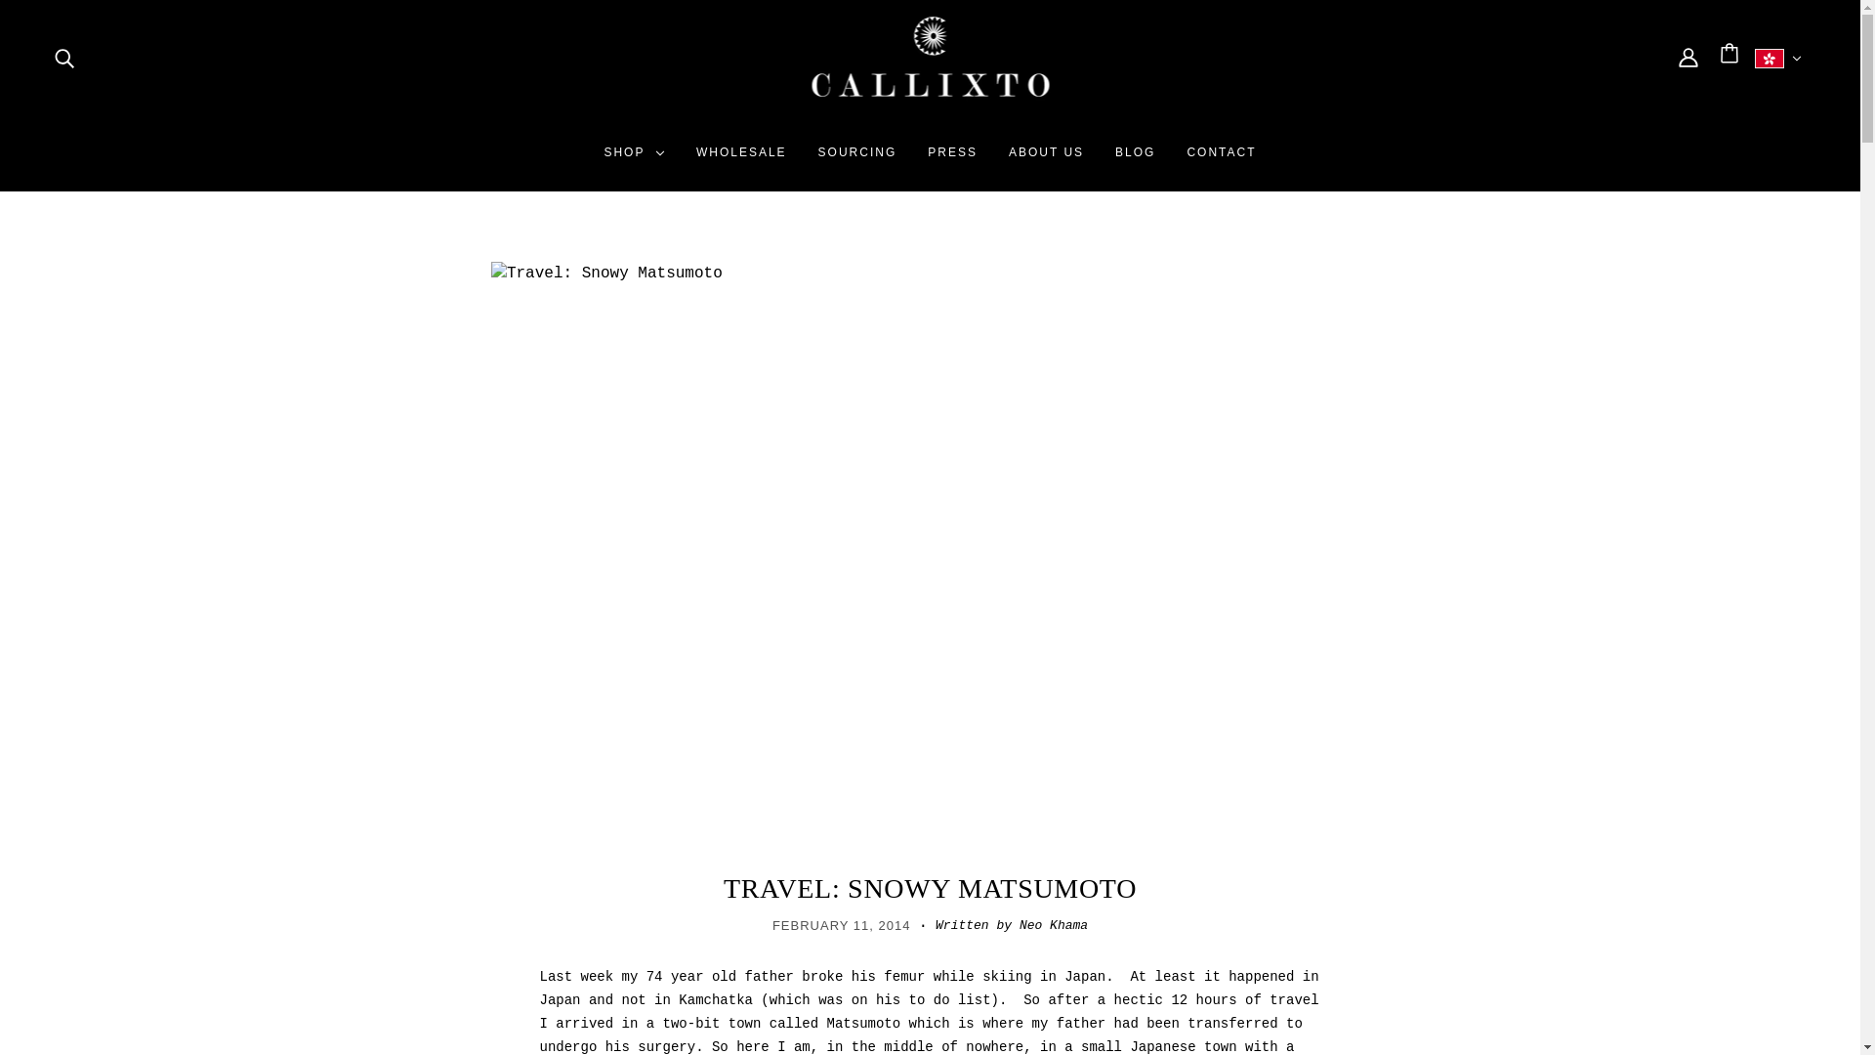 The width and height of the screenshot is (1875, 1055). Describe the element at coordinates (1221, 160) in the screenshot. I see `CONTACT` at that location.